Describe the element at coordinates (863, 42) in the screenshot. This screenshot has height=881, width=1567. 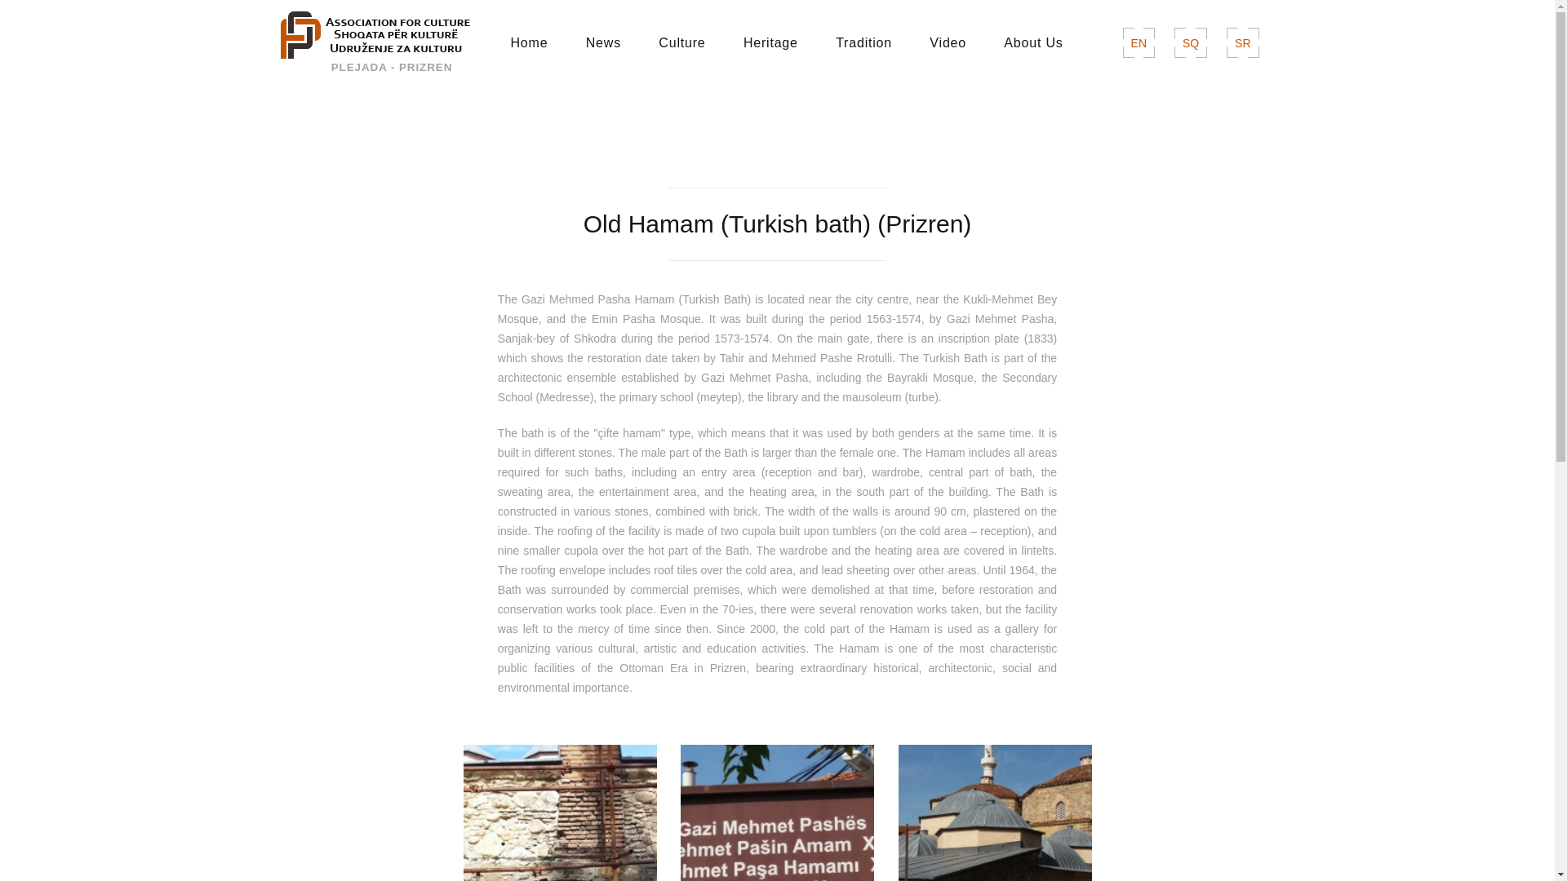
I see `Tradition` at that location.